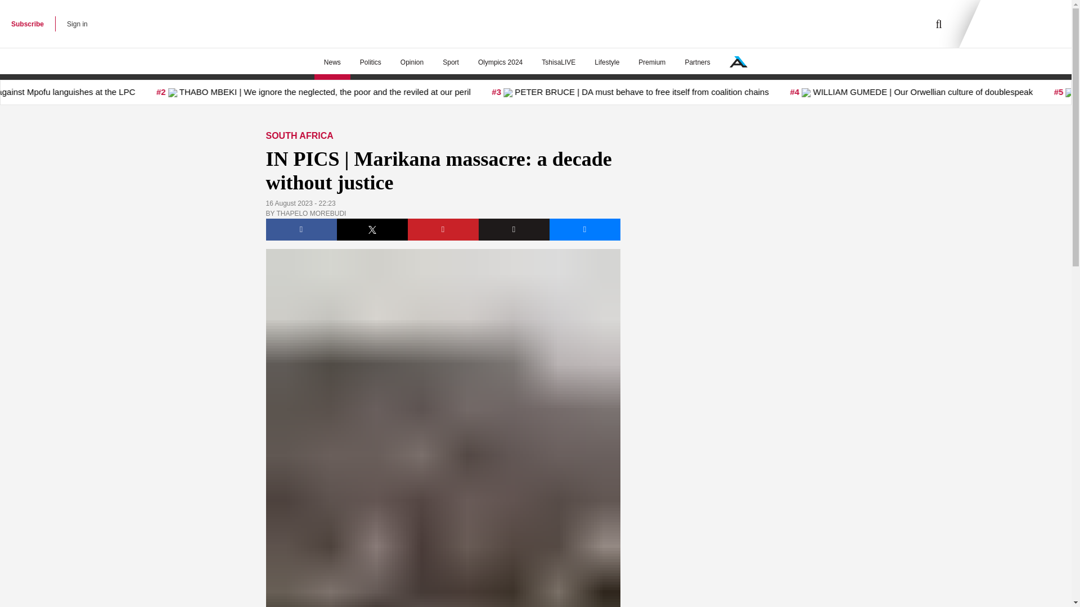 This screenshot has width=1080, height=607. What do you see at coordinates (501, 62) in the screenshot?
I see `Olympics 2024` at bounding box center [501, 62].